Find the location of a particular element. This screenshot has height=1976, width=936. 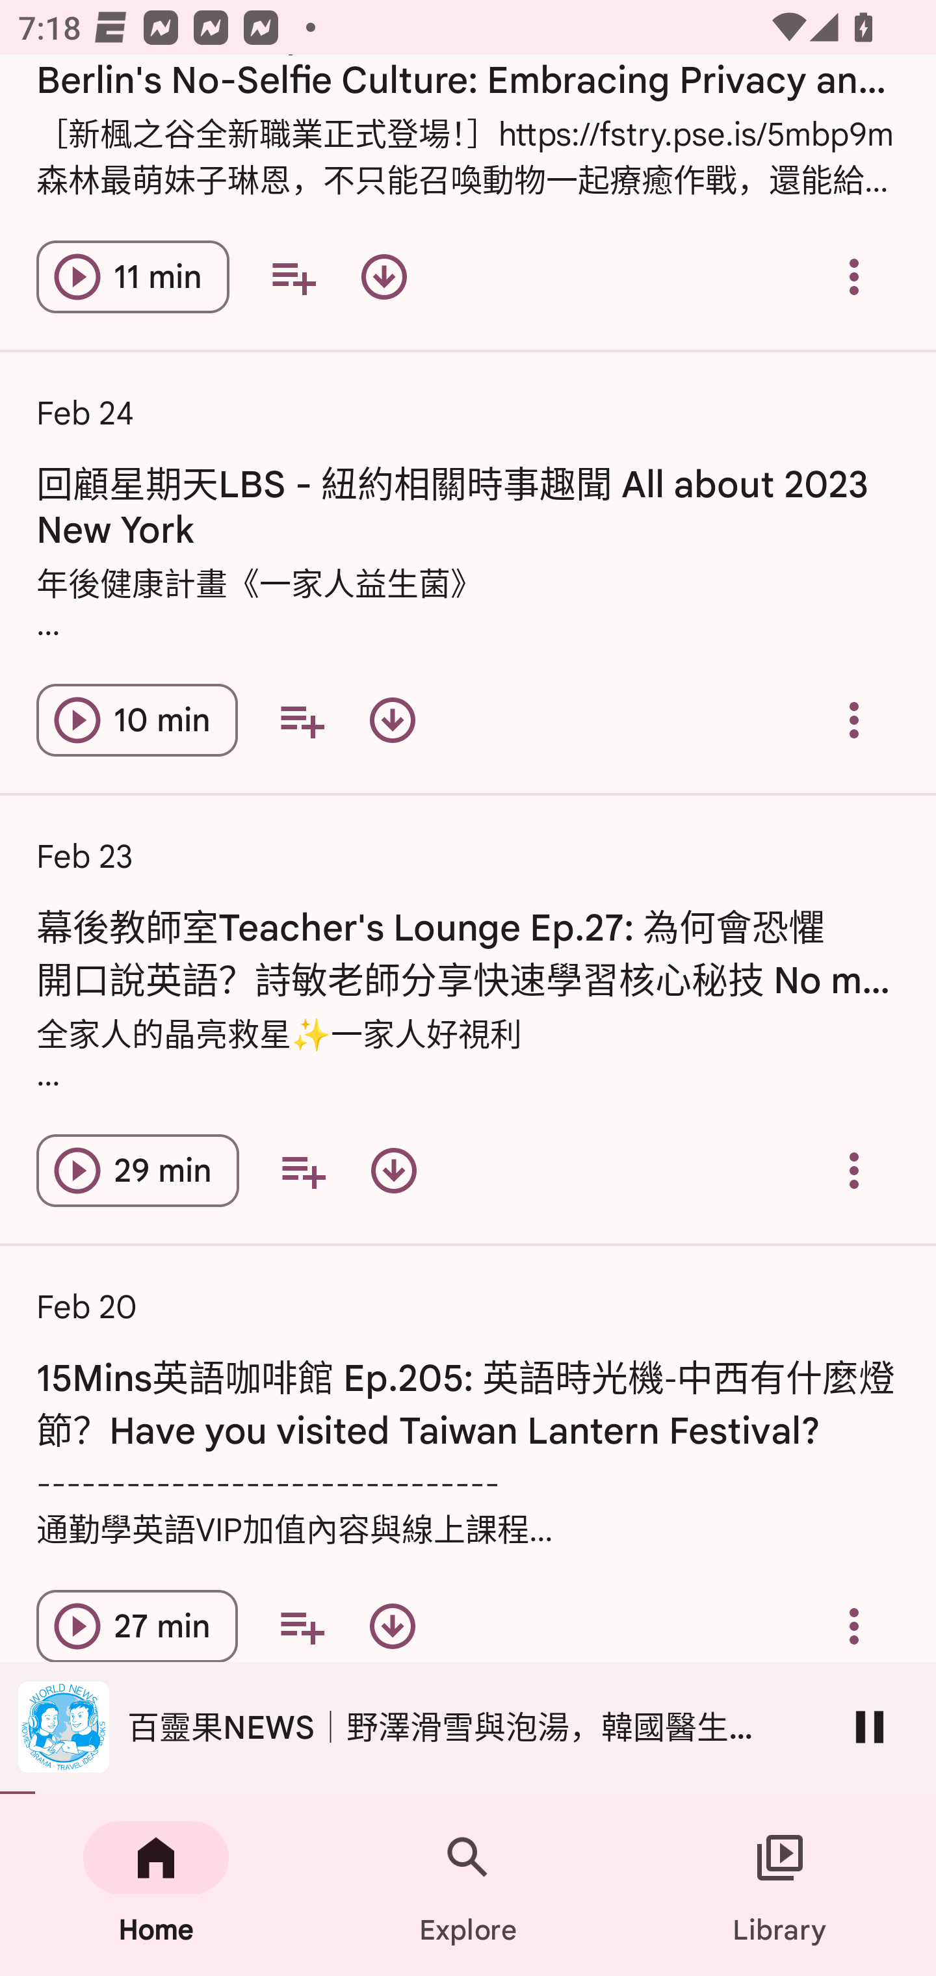

Overflow menu is located at coordinates (854, 1170).